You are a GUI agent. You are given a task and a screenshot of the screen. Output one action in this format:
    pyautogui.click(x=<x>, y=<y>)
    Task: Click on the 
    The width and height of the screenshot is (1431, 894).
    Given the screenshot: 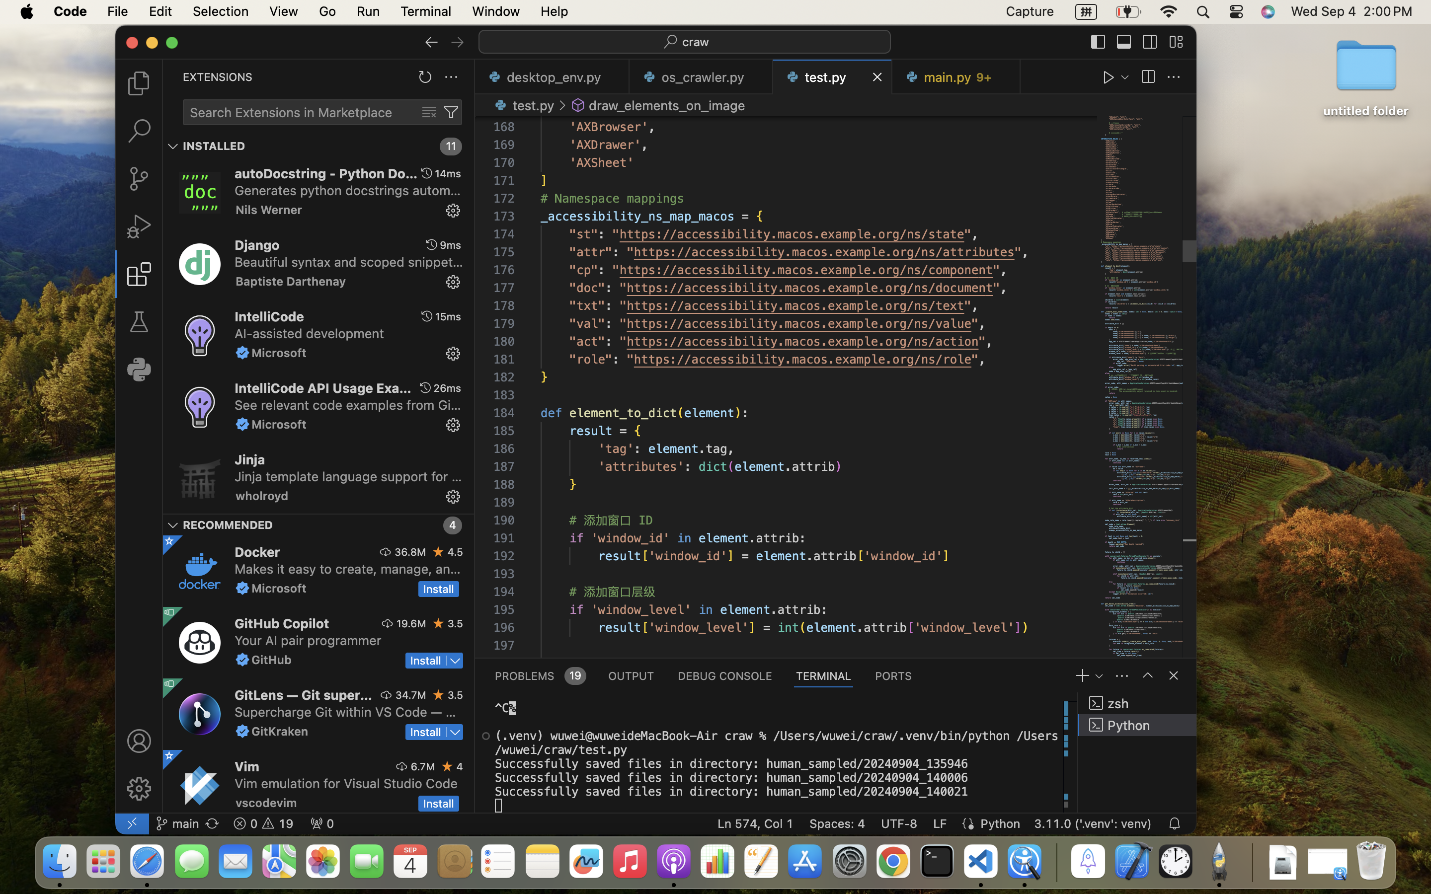 What is the action you would take?
    pyautogui.click(x=562, y=105)
    